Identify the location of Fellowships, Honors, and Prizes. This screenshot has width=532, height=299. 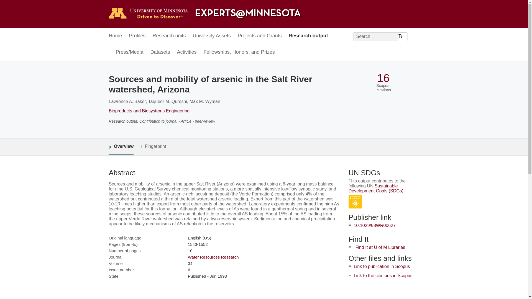
(239, 52).